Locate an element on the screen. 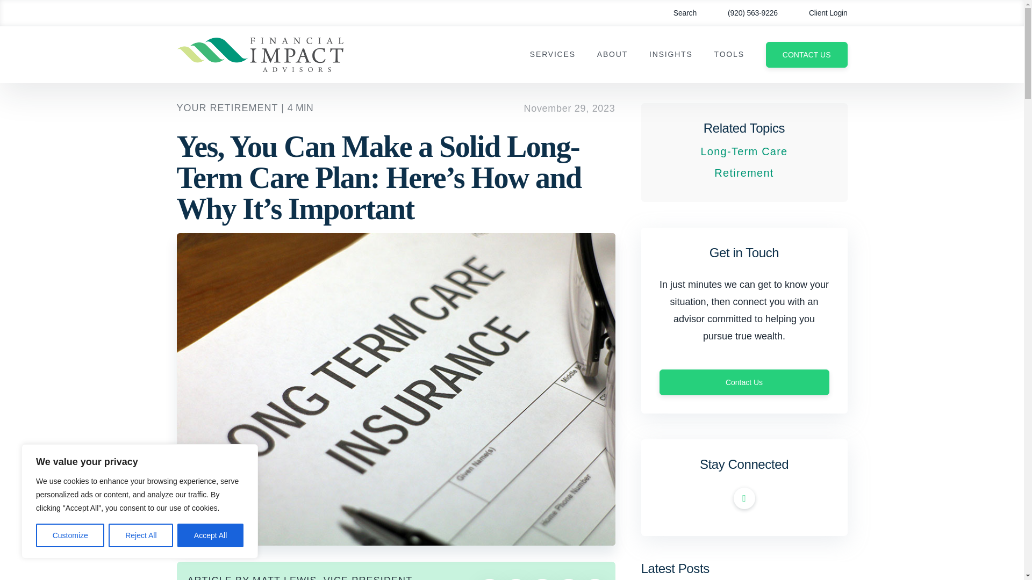  Search is located at coordinates (677, 13).